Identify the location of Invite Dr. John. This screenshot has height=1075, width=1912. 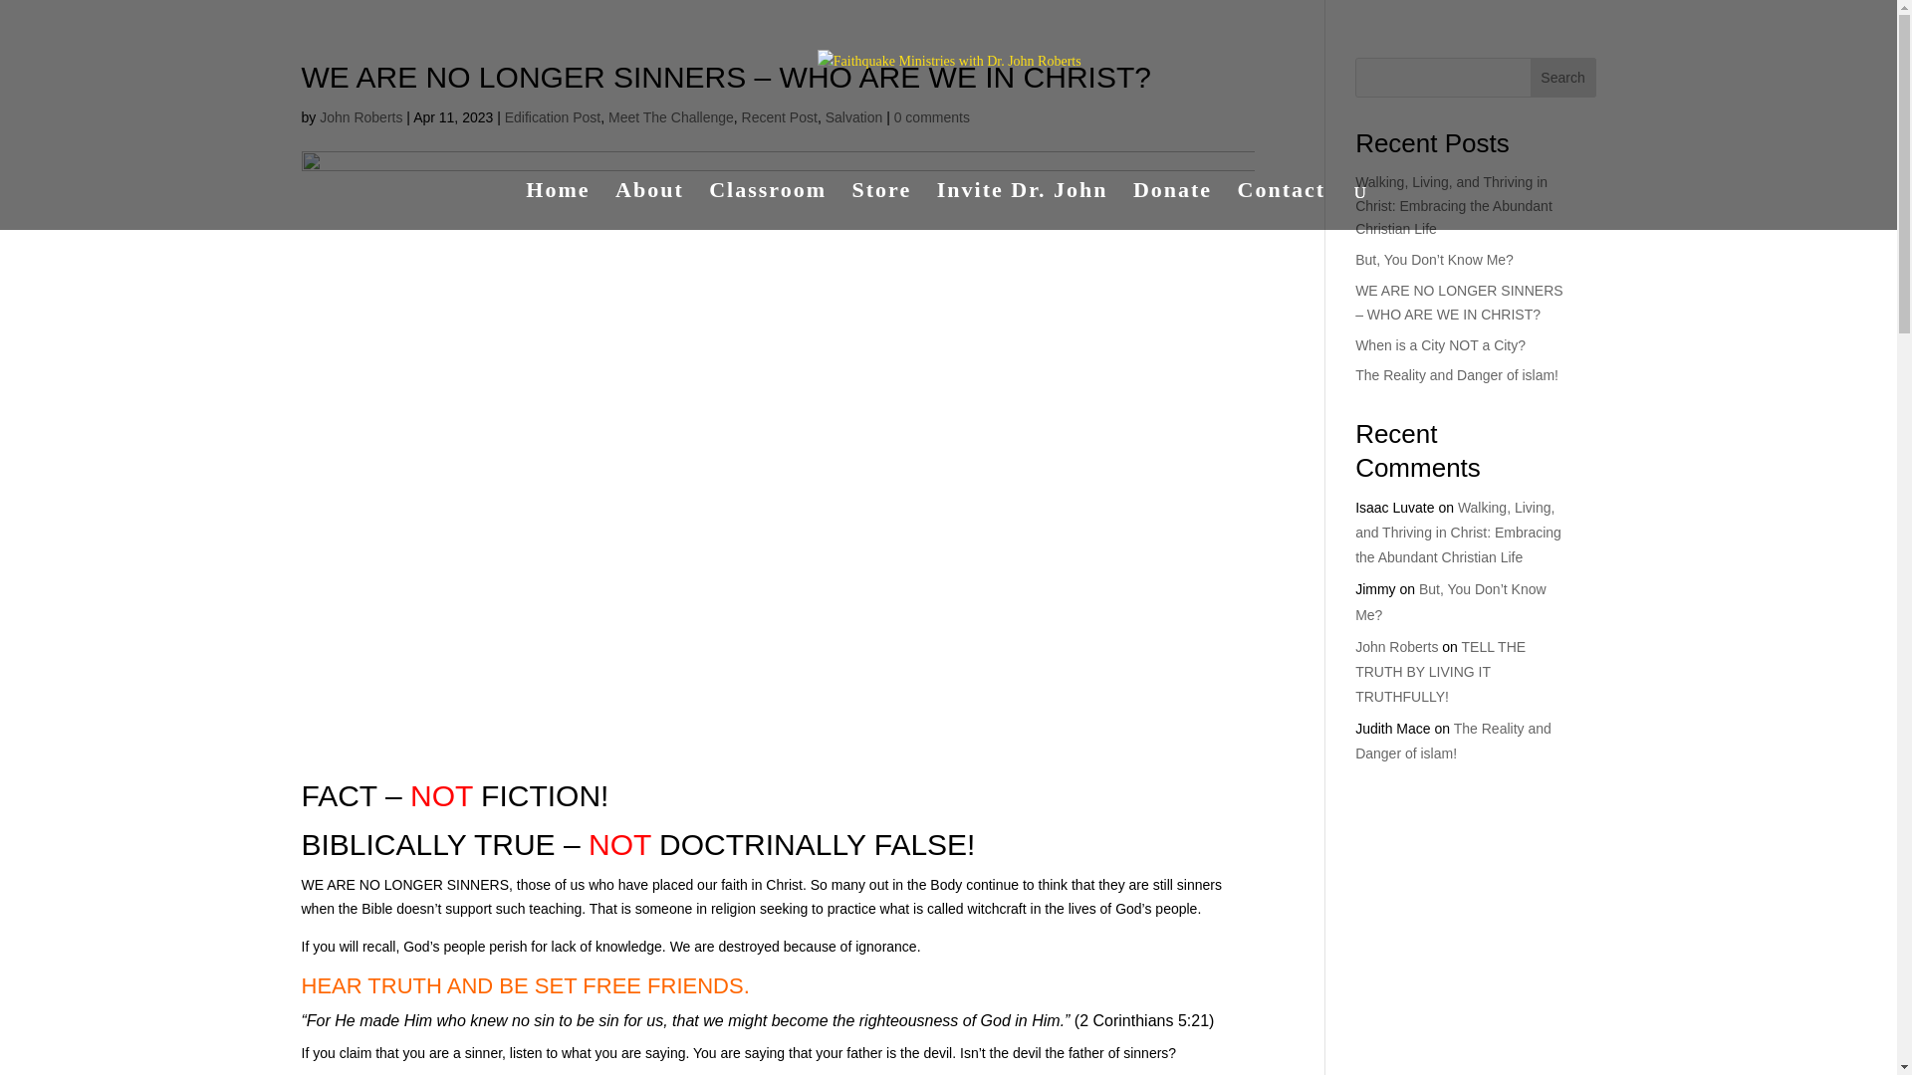
(1022, 206).